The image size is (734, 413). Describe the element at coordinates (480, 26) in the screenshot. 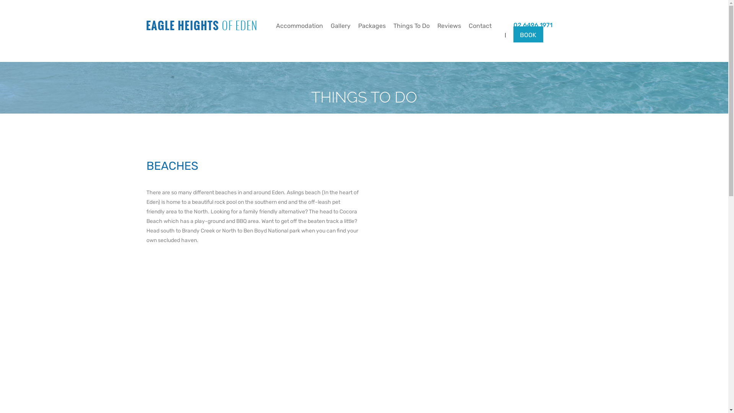

I see `Contact` at that location.